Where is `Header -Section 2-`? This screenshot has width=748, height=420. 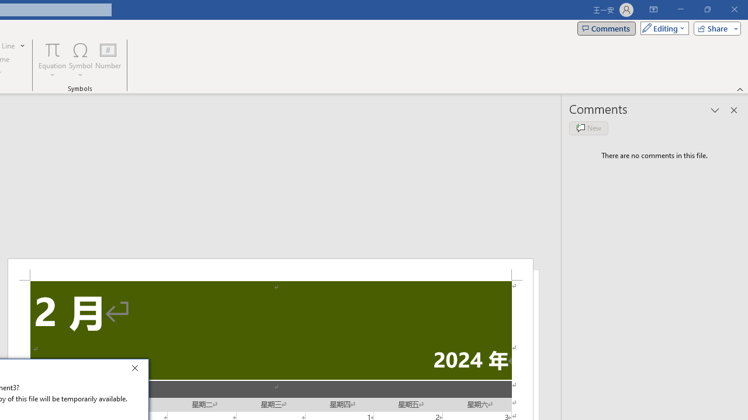 Header -Section 2- is located at coordinates (270, 269).